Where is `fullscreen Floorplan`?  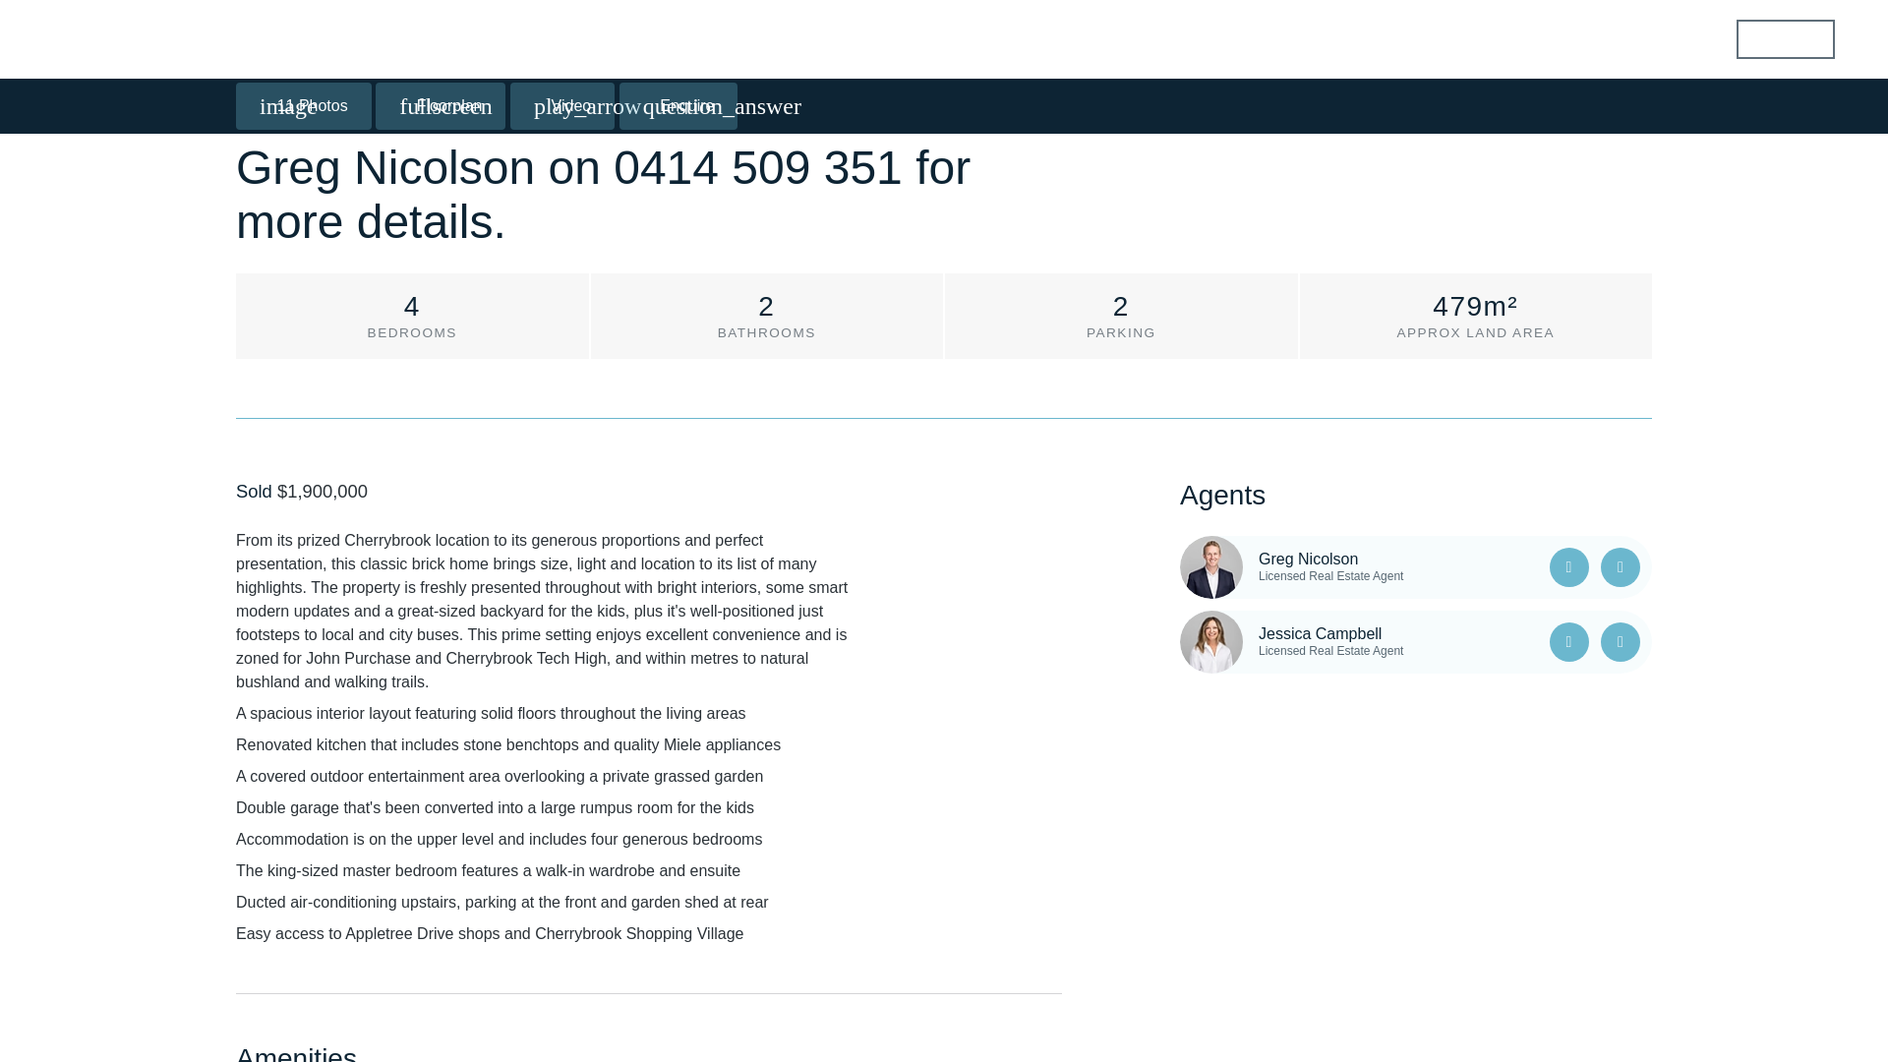 fullscreen Floorplan is located at coordinates (441, 2).